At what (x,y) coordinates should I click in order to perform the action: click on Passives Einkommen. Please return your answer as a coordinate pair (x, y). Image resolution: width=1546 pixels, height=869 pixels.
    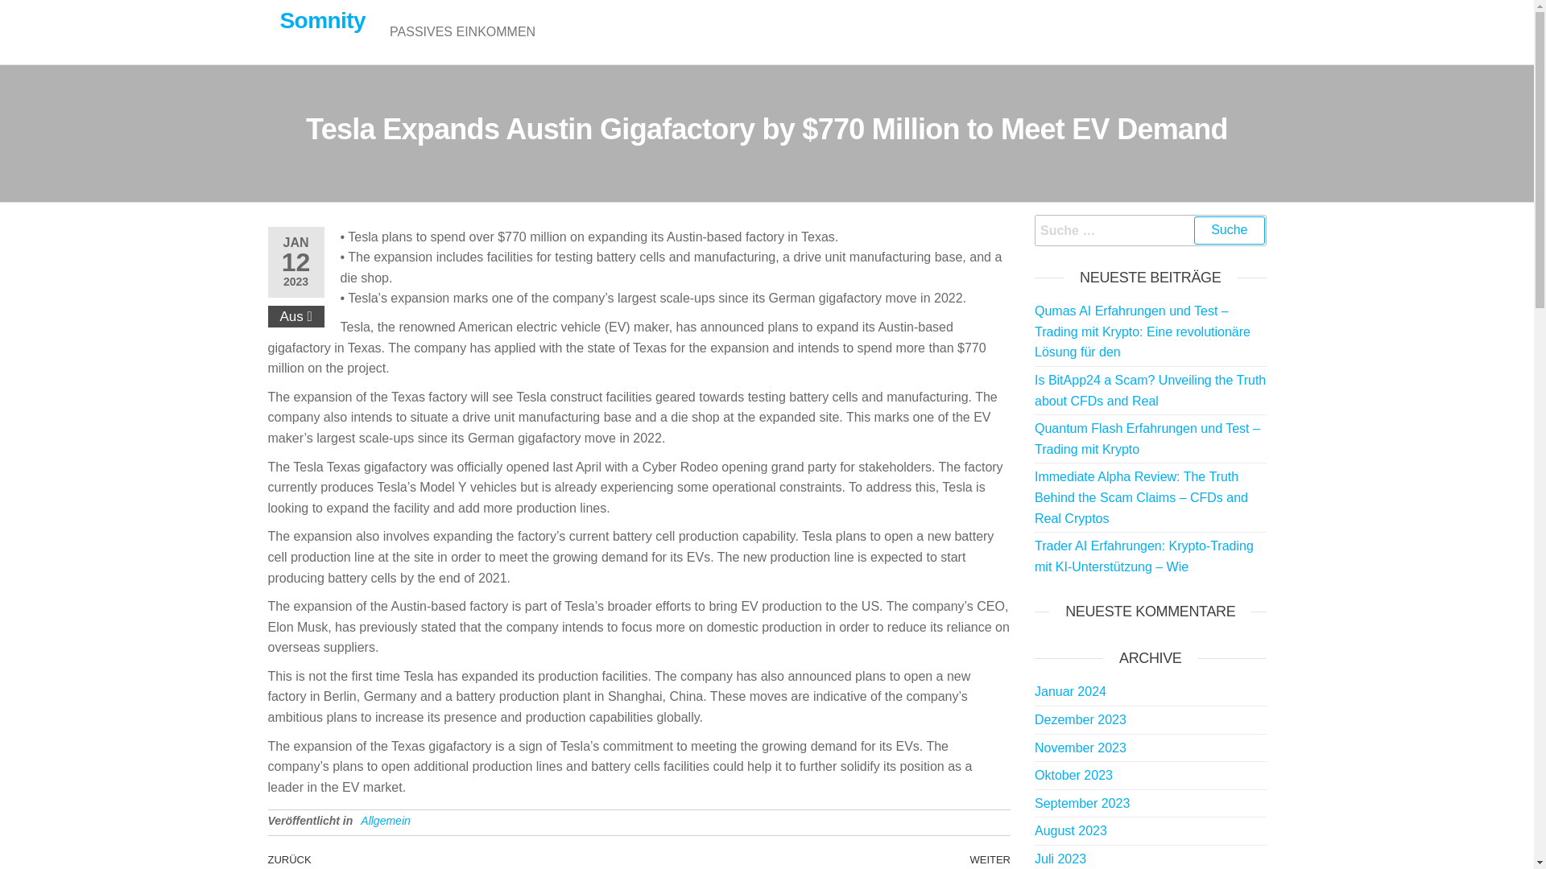
    Looking at the image, I should click on (462, 32).